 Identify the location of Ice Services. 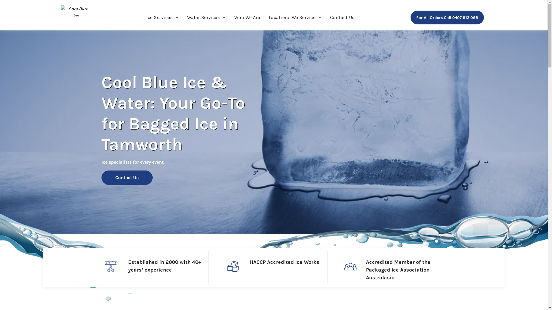
(162, 17).